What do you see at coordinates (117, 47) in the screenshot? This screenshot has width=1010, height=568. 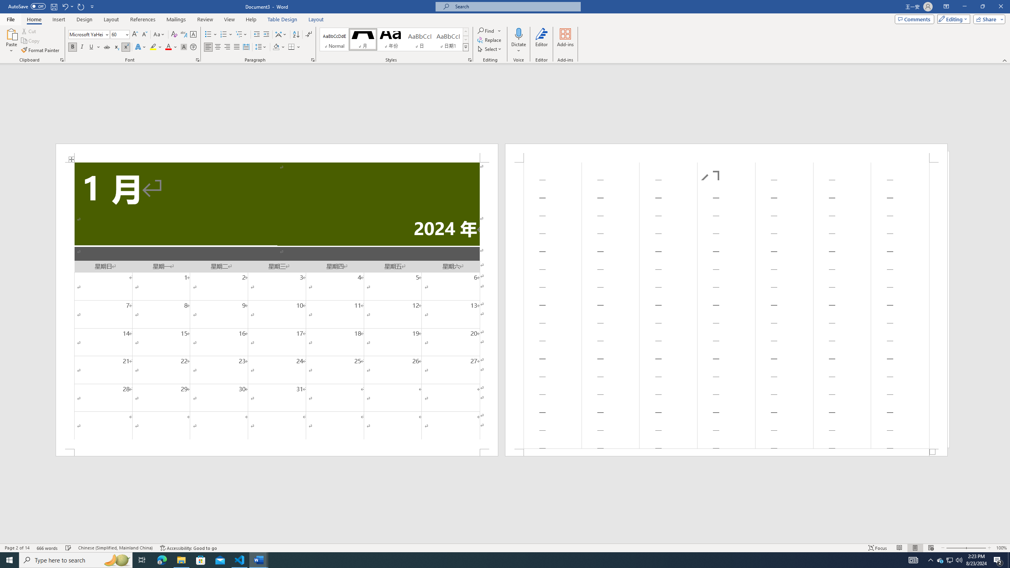 I see `Subscript` at bounding box center [117, 47].